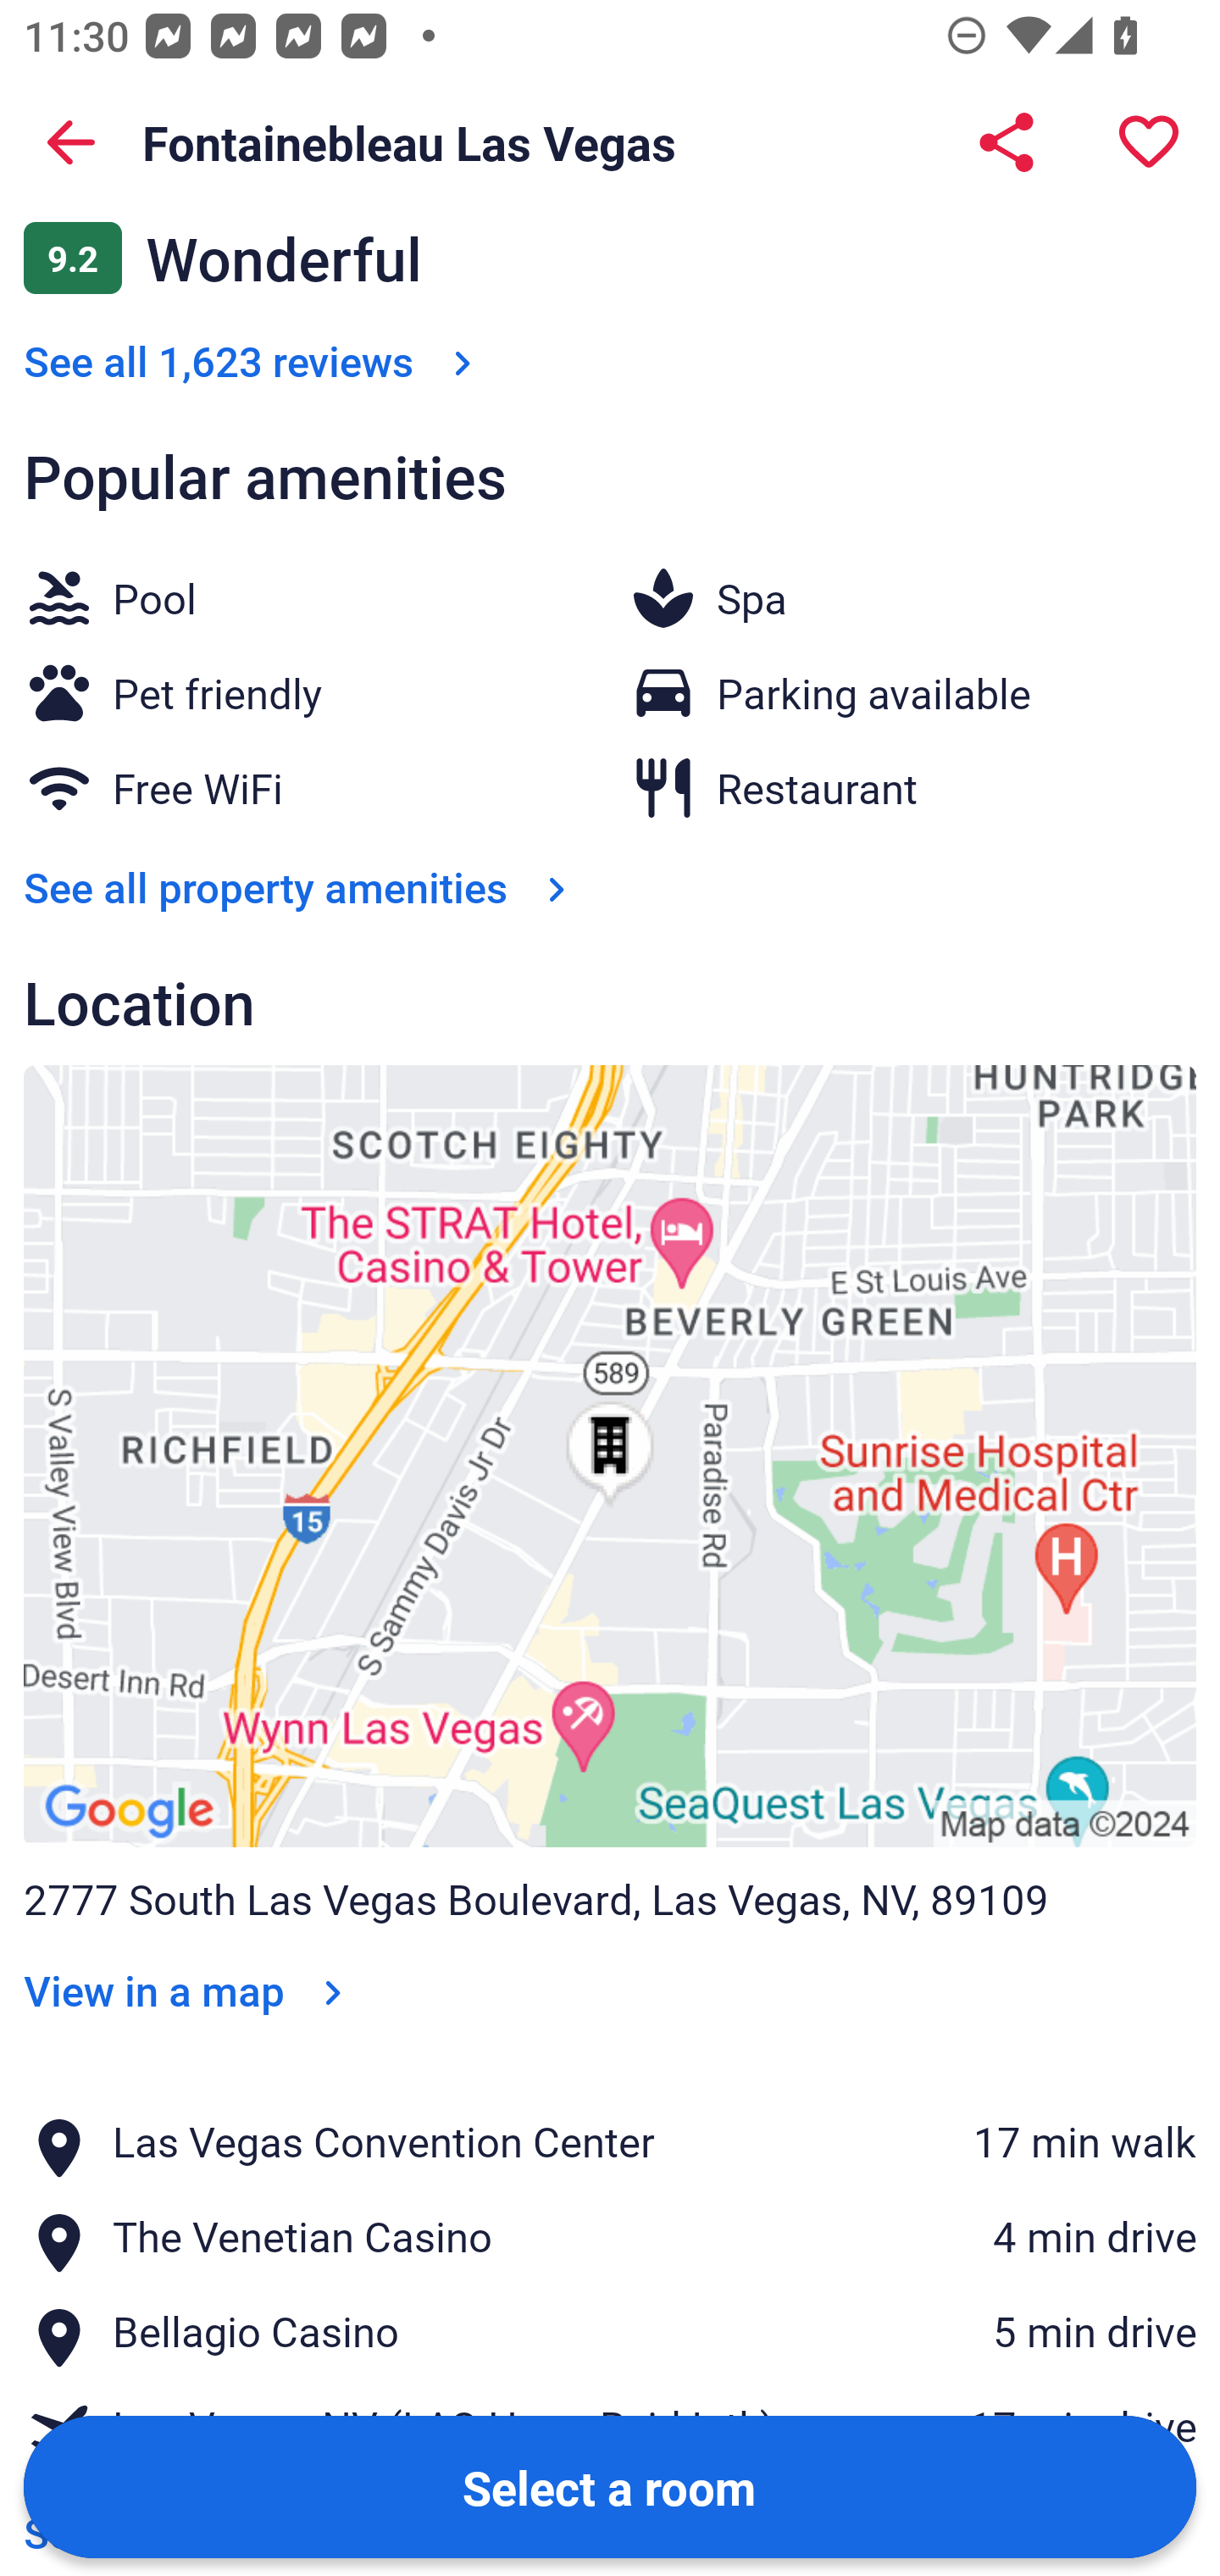  What do you see at coordinates (71, 142) in the screenshot?
I see `Back` at bounding box center [71, 142].